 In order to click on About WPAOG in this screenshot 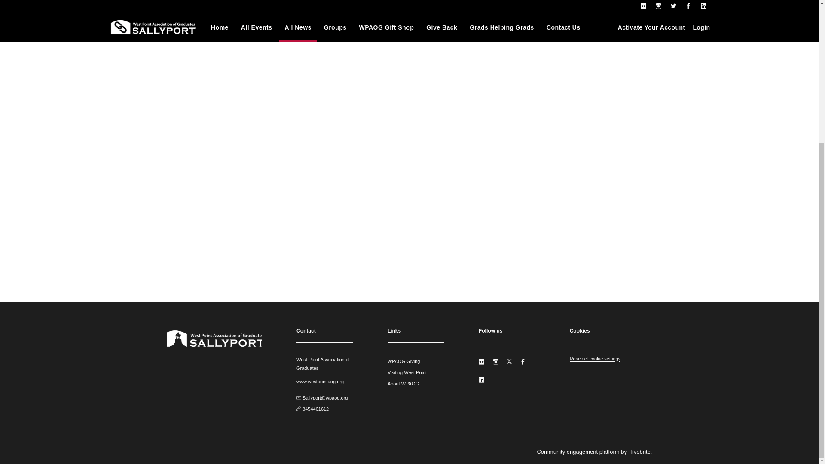, I will do `click(403, 383)`.